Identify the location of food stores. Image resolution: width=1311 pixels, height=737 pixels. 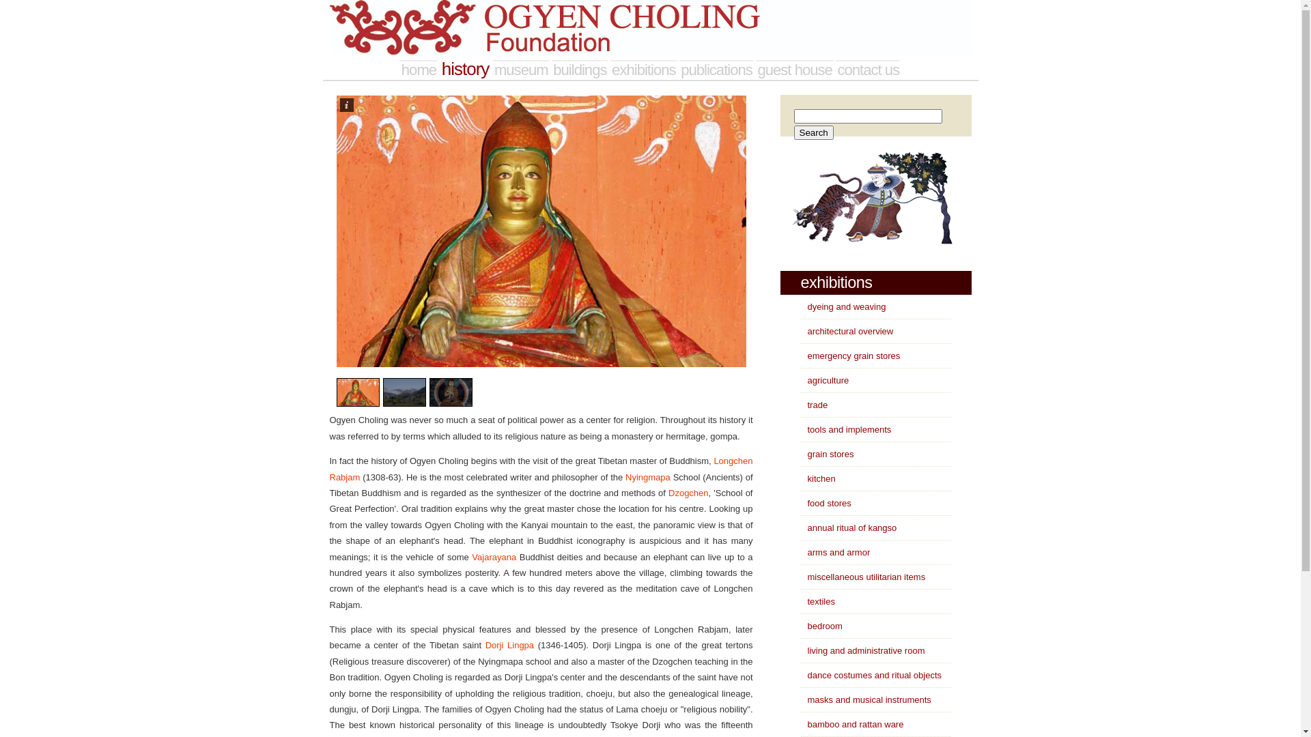
(826, 504).